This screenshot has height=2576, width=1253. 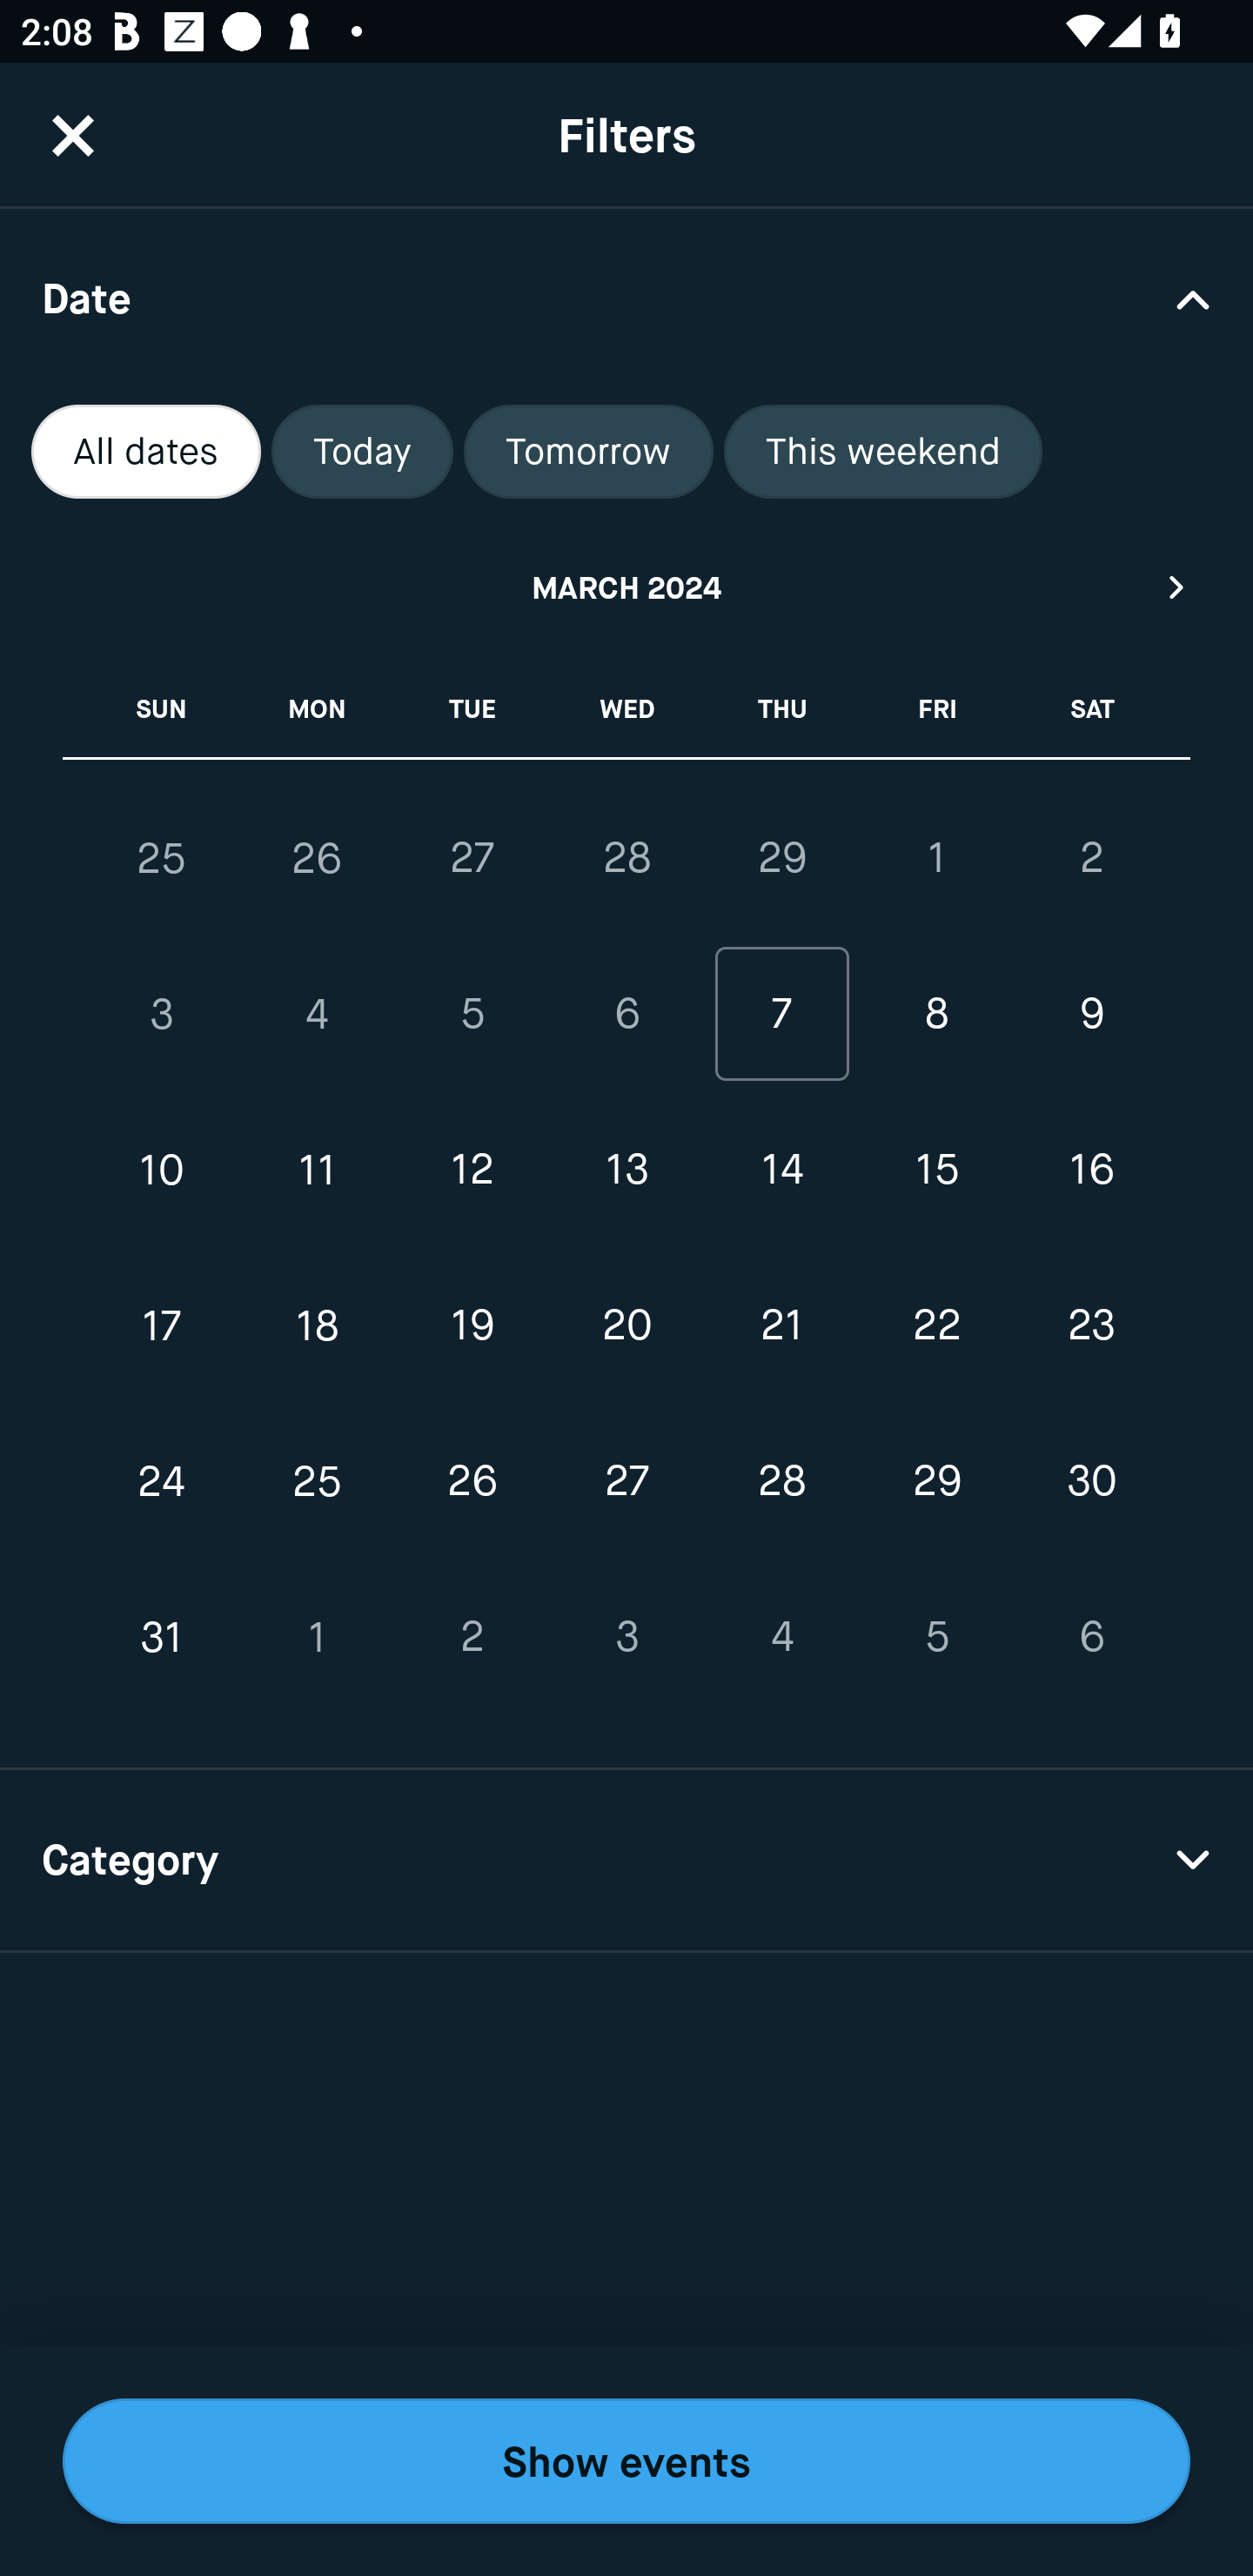 What do you see at coordinates (317, 1170) in the screenshot?
I see `11` at bounding box center [317, 1170].